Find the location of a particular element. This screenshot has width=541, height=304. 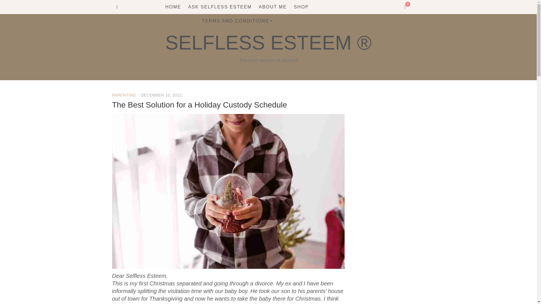

DISCLAIMERS is located at coordinates (234, 57).